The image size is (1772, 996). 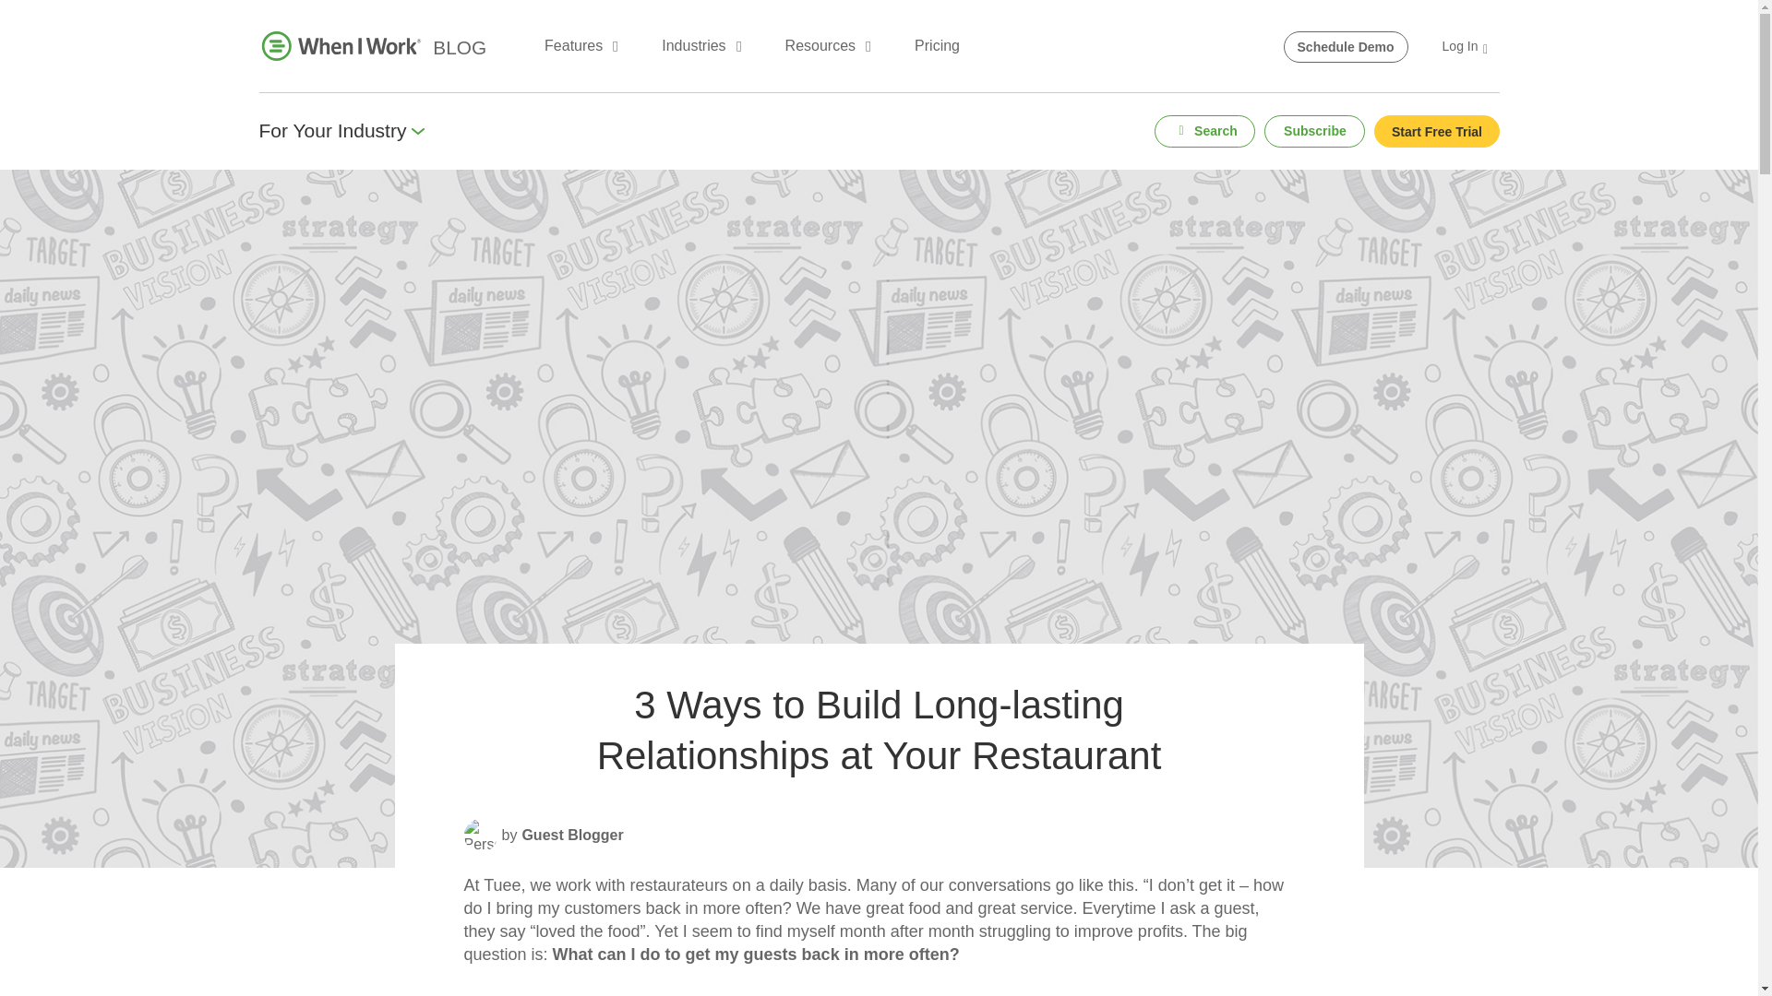 I want to click on Pricing, so click(x=938, y=45).